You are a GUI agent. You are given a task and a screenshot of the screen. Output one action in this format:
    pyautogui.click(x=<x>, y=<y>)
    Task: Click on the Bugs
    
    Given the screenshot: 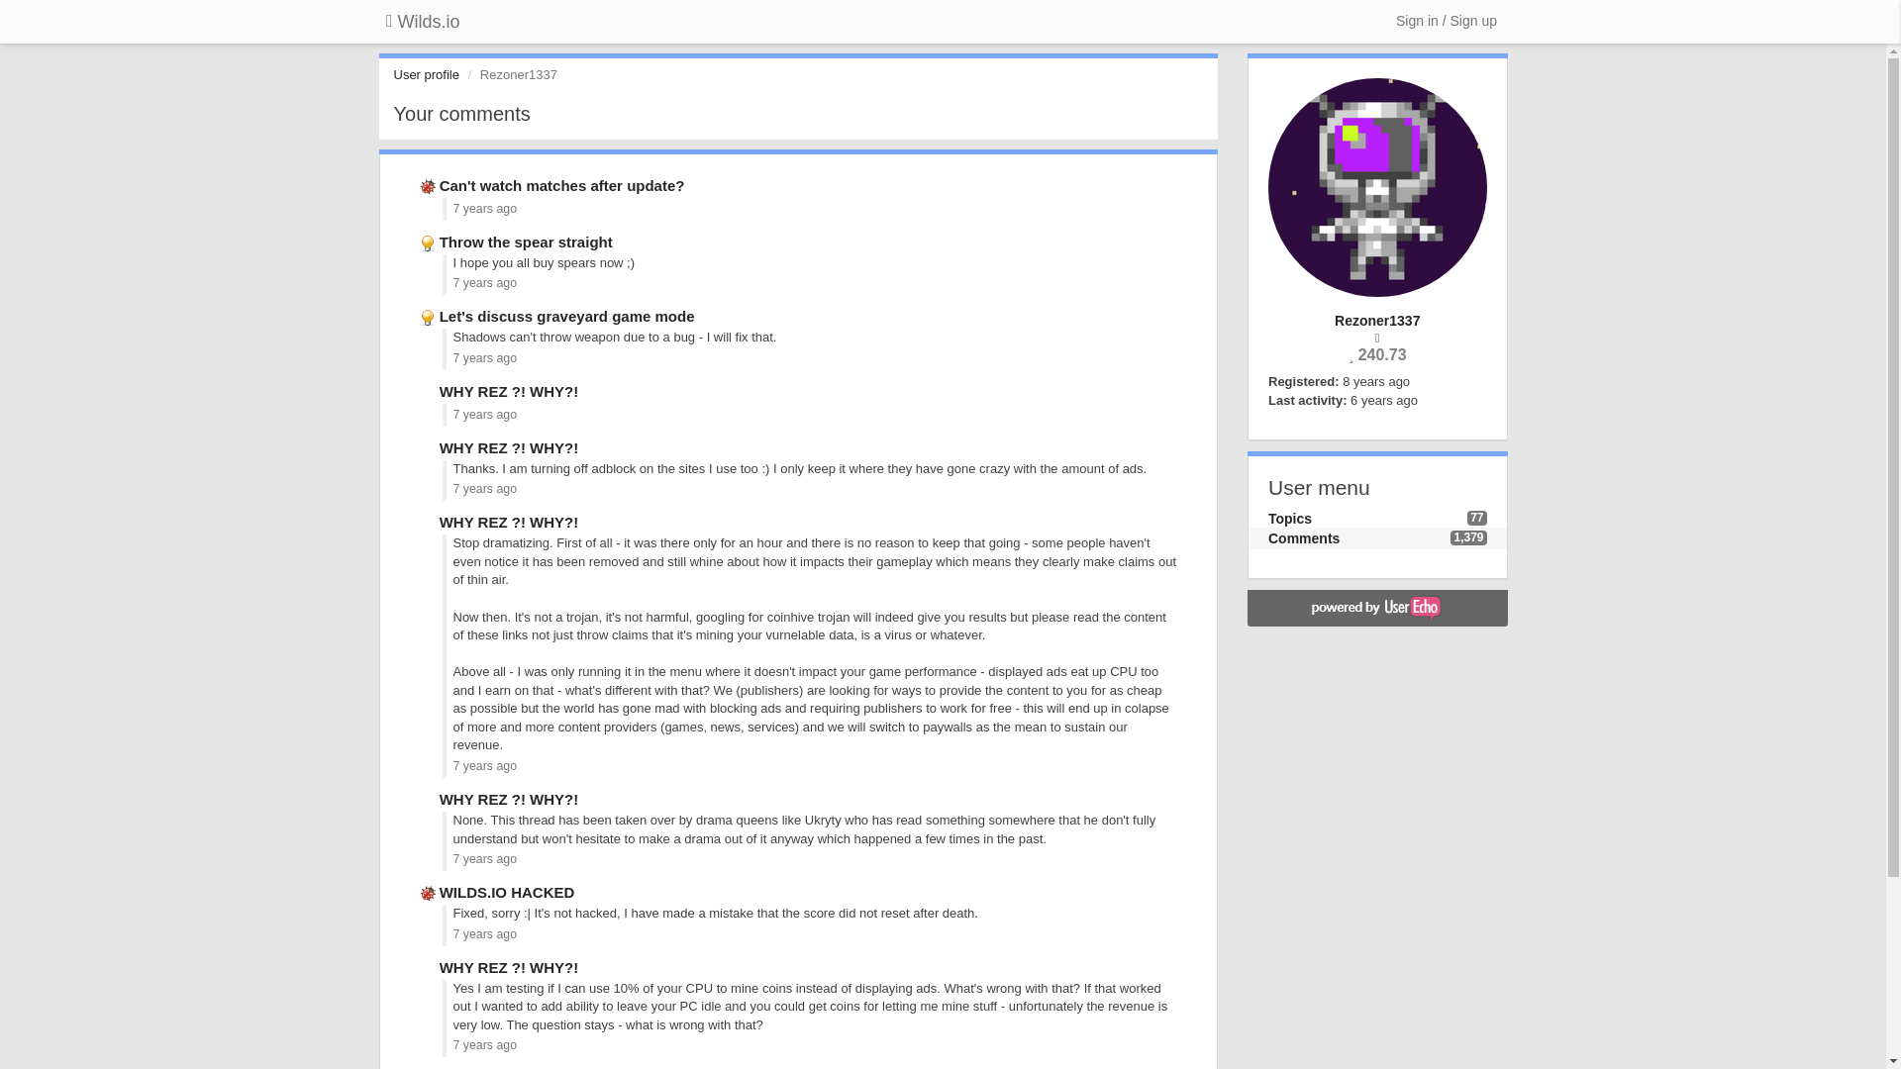 What is the action you would take?
    pyautogui.click(x=430, y=893)
    